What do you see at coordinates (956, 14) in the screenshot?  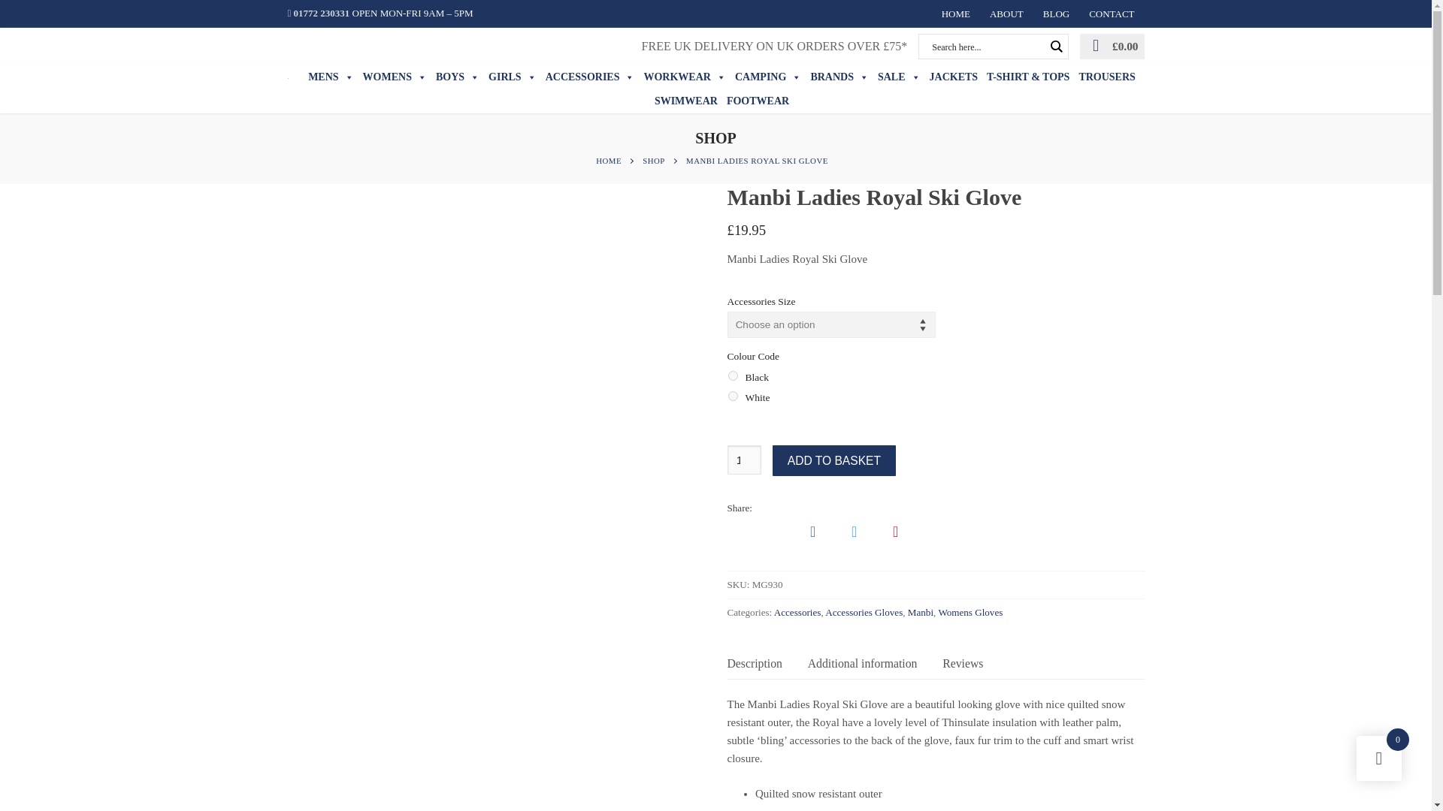 I see `HOME` at bounding box center [956, 14].